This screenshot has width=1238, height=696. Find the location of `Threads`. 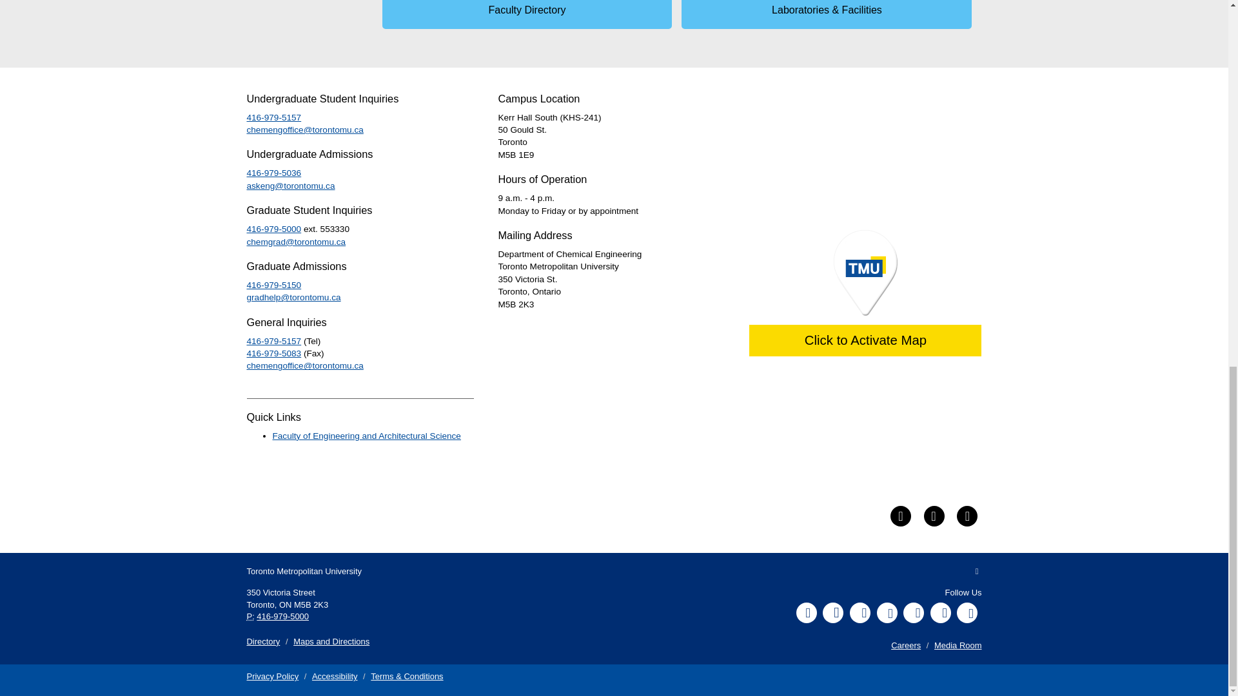

Threads is located at coordinates (967, 612).